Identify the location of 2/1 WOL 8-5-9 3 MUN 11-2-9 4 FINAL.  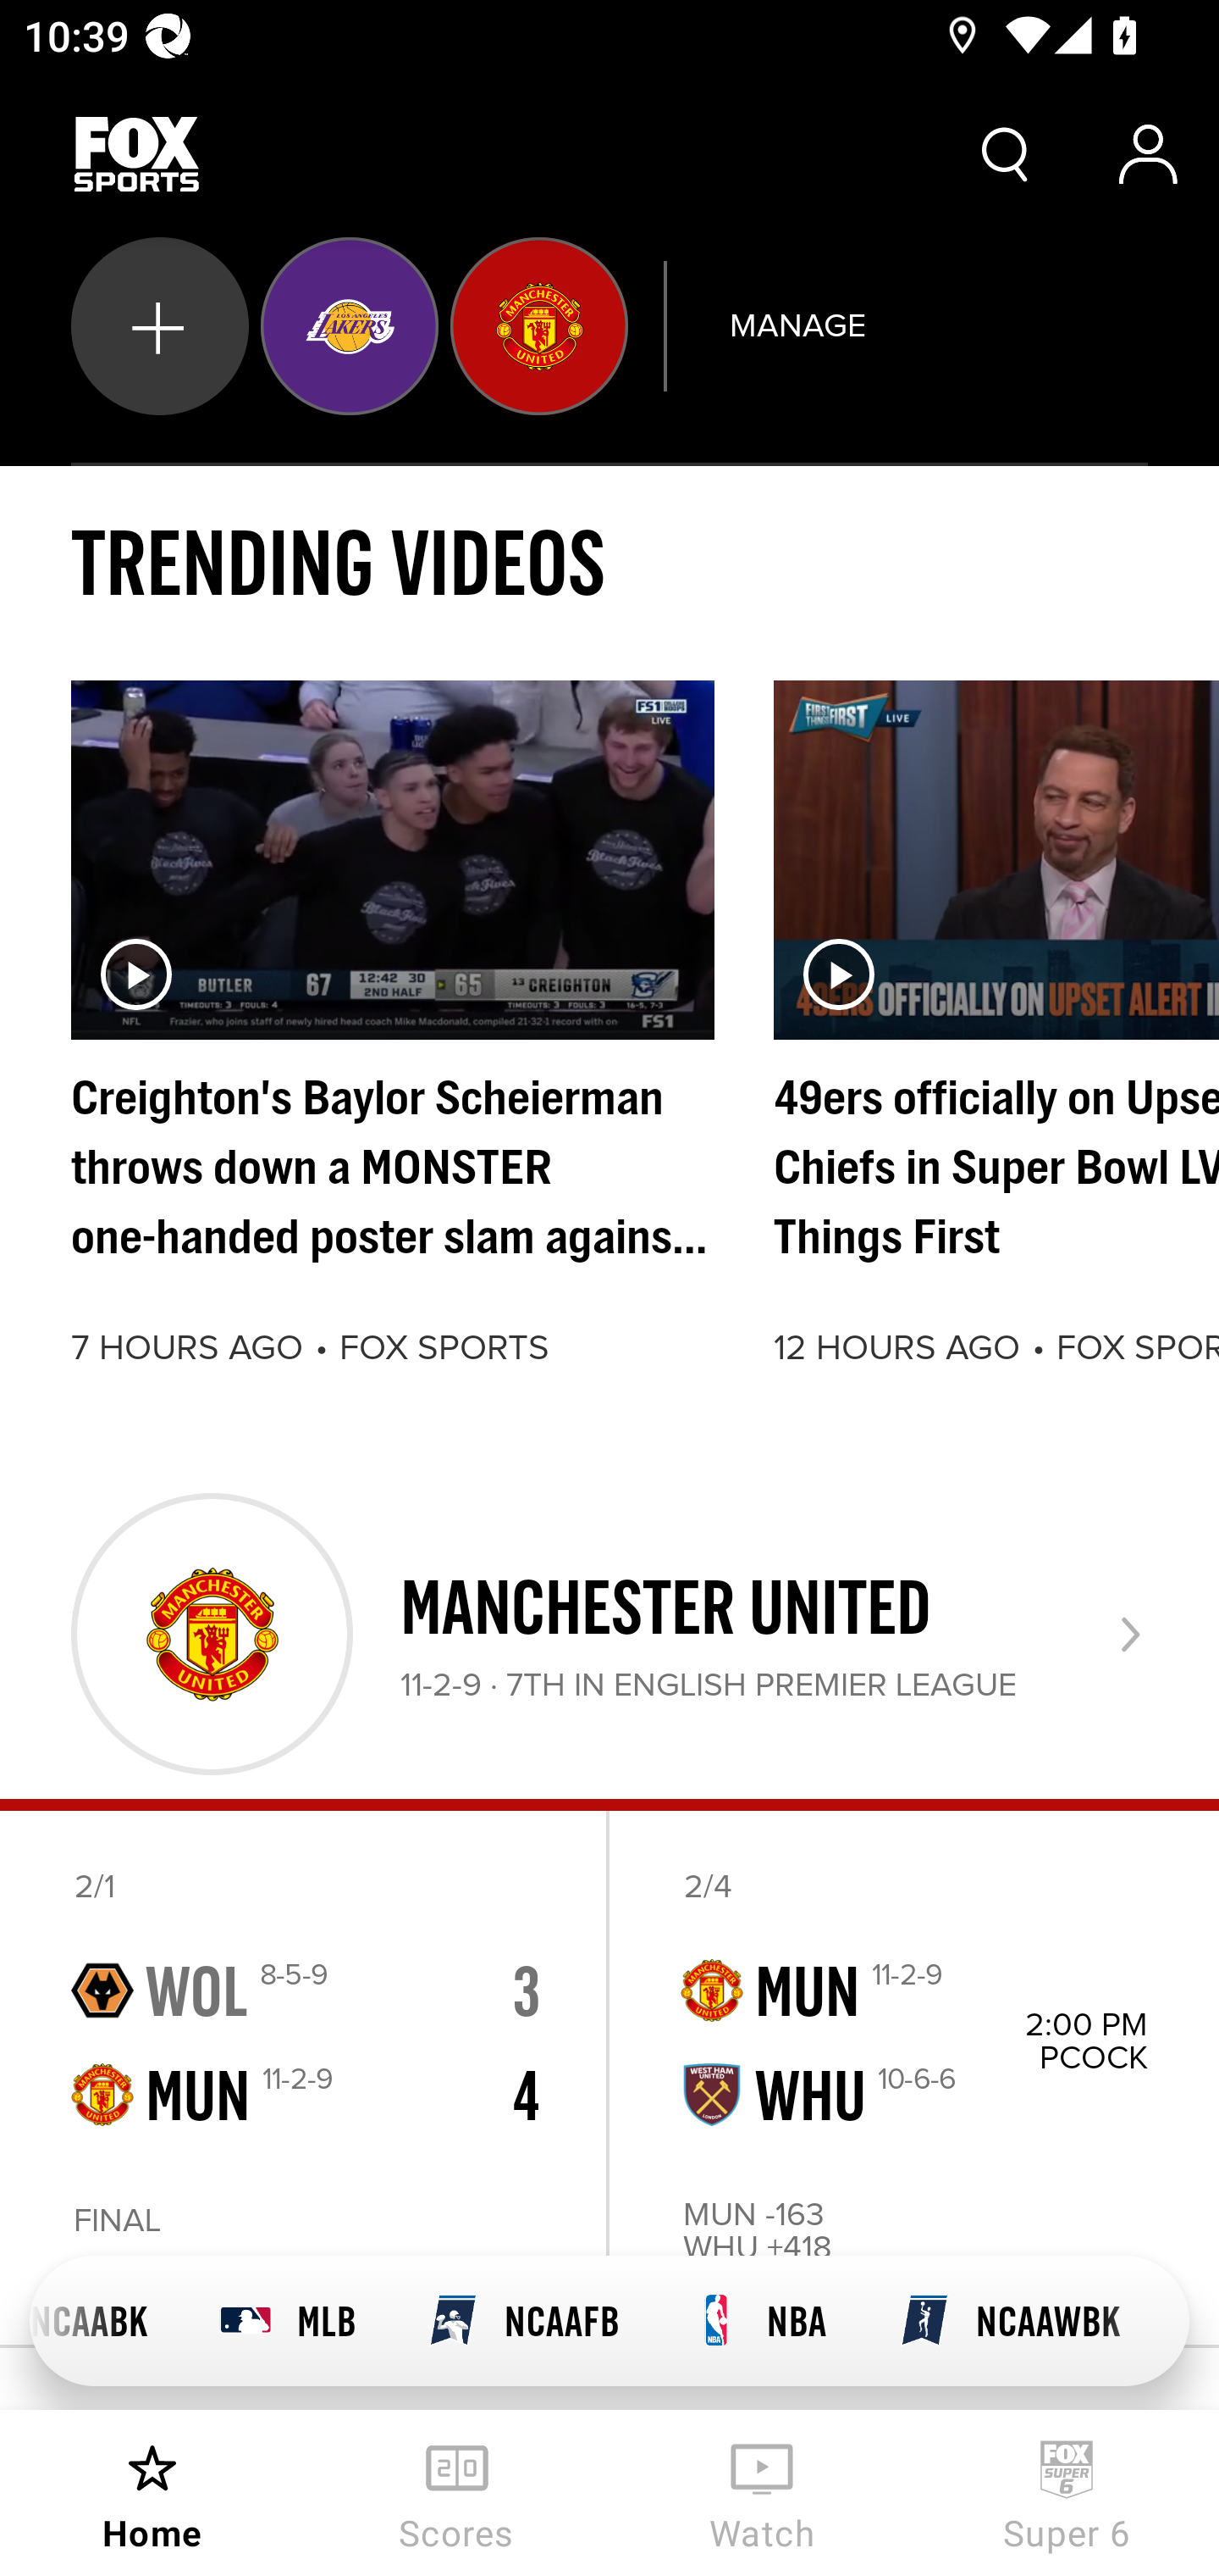
(305, 2078).